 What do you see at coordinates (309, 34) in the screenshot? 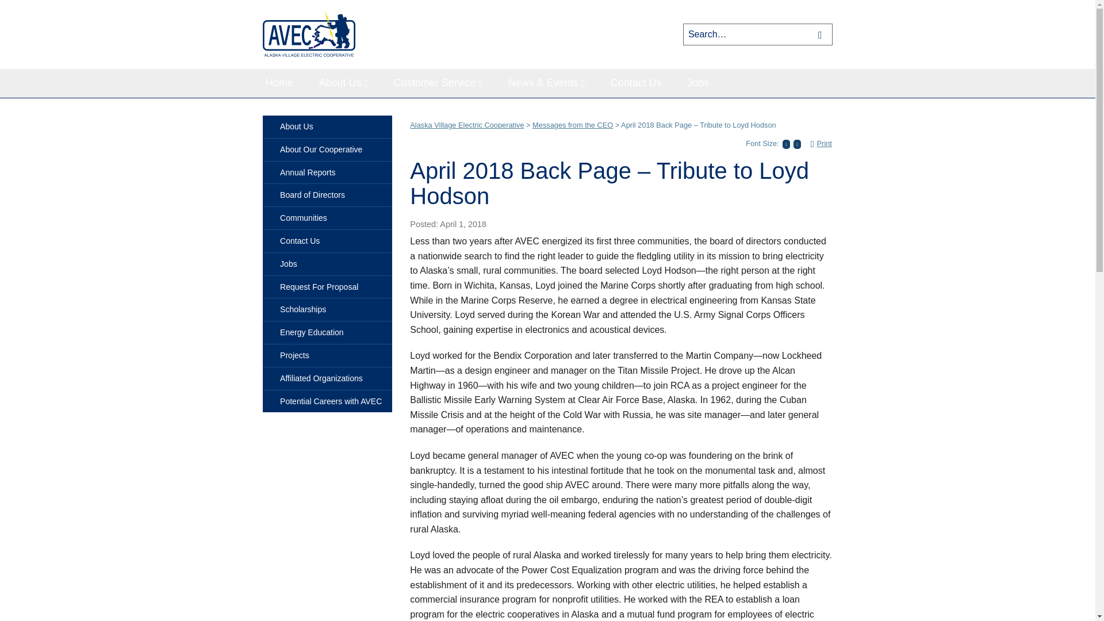
I see `Alaska Village Electric Cooperative - ` at bounding box center [309, 34].